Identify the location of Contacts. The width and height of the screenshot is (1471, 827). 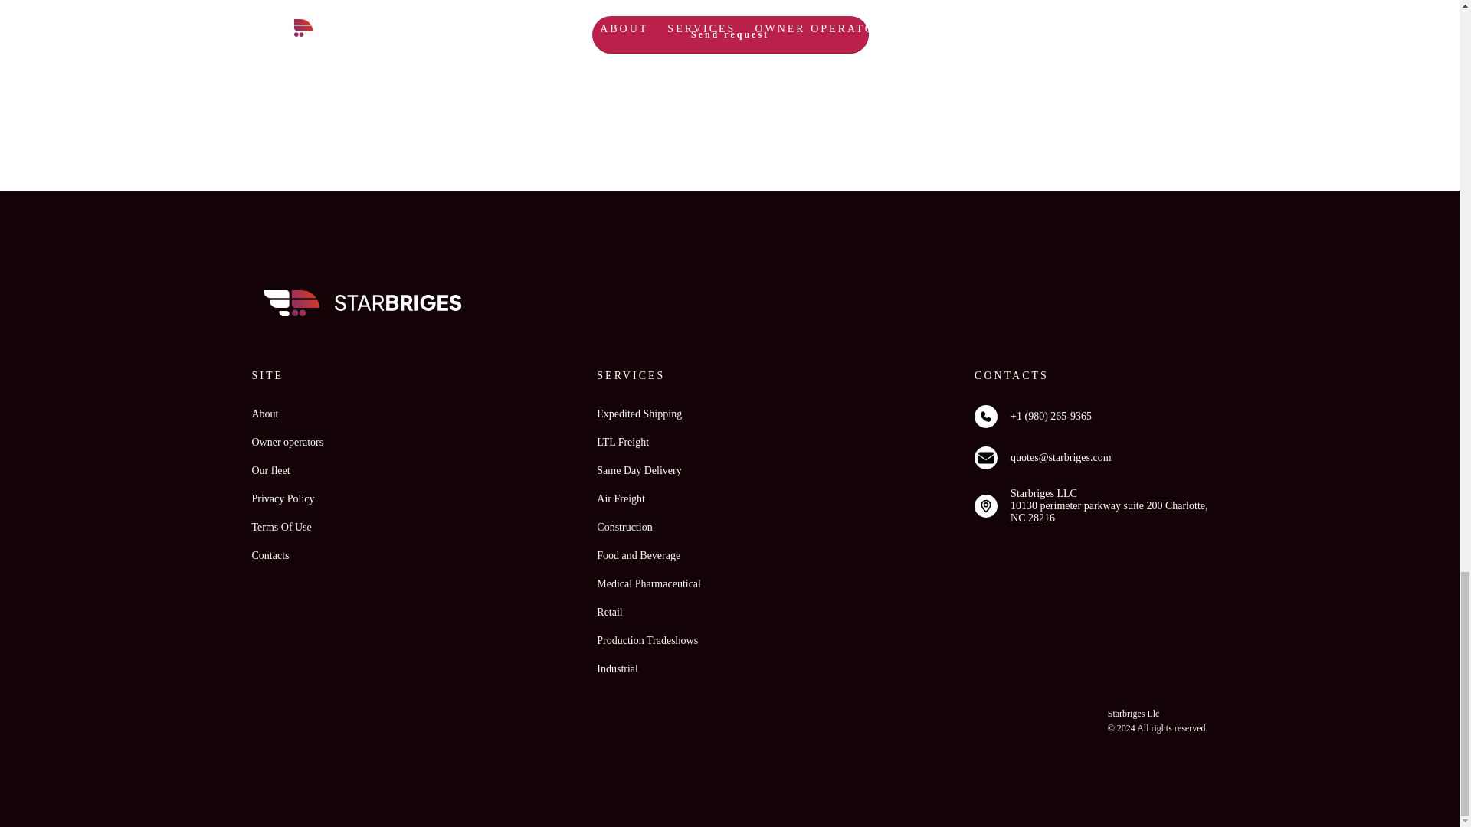
(270, 556).